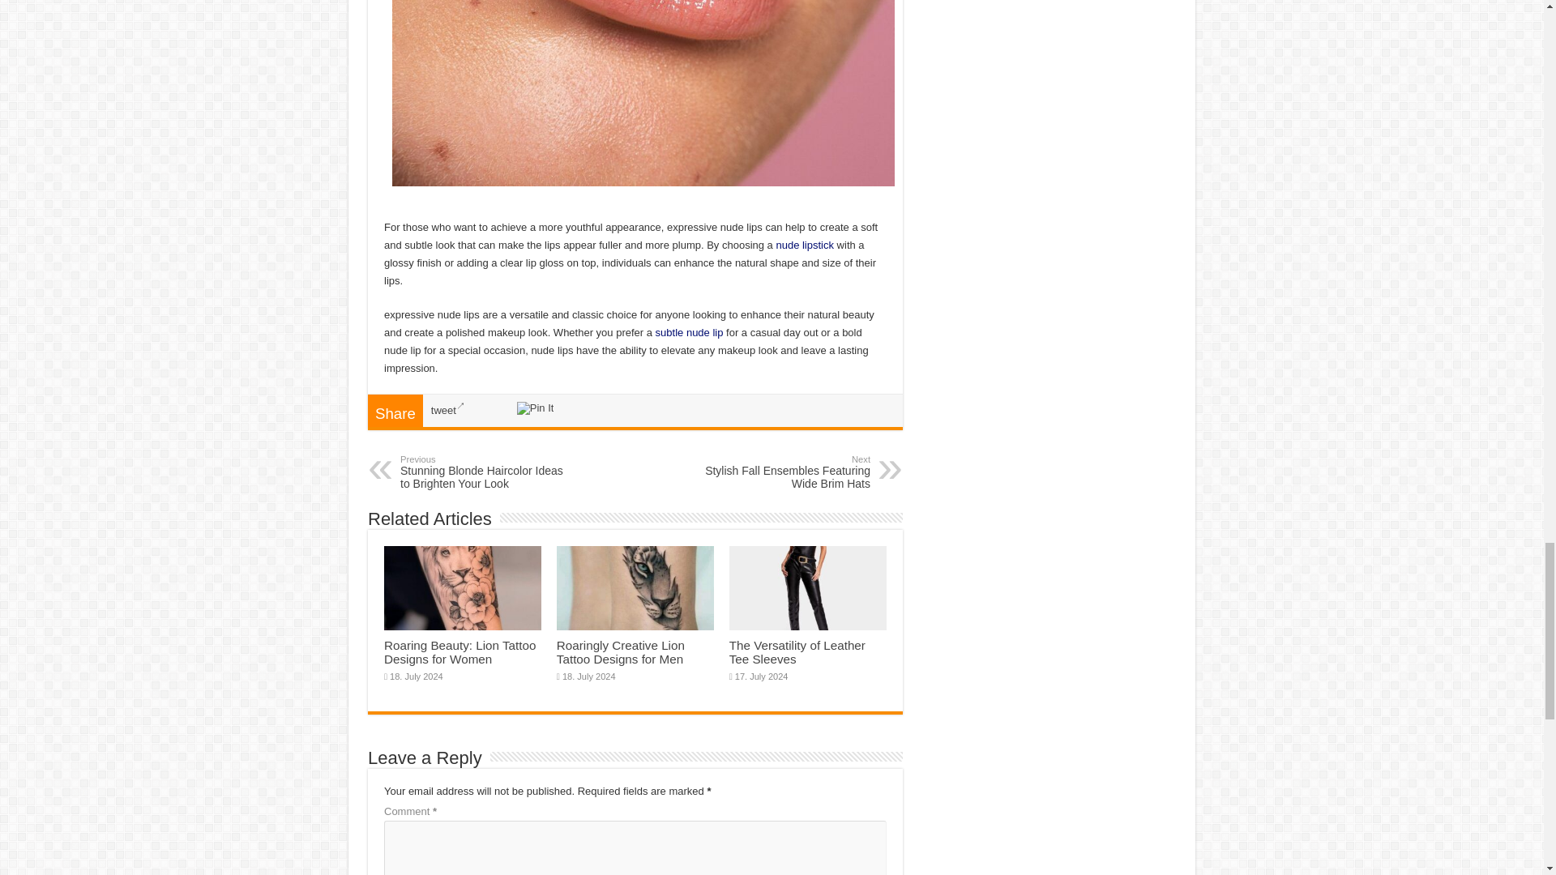  I want to click on The Versatility of Leather Tee Sleeves, so click(804, 245).